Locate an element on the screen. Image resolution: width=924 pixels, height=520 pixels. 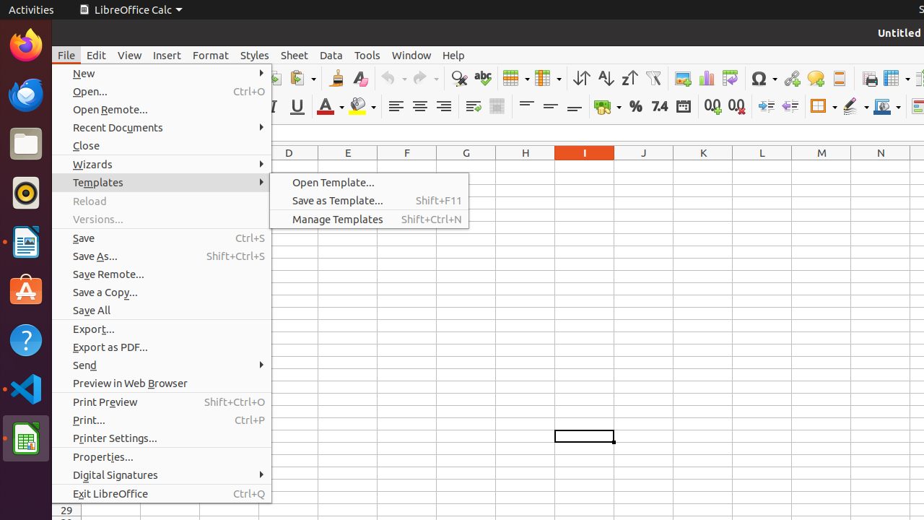
L1 is located at coordinates (762, 166).